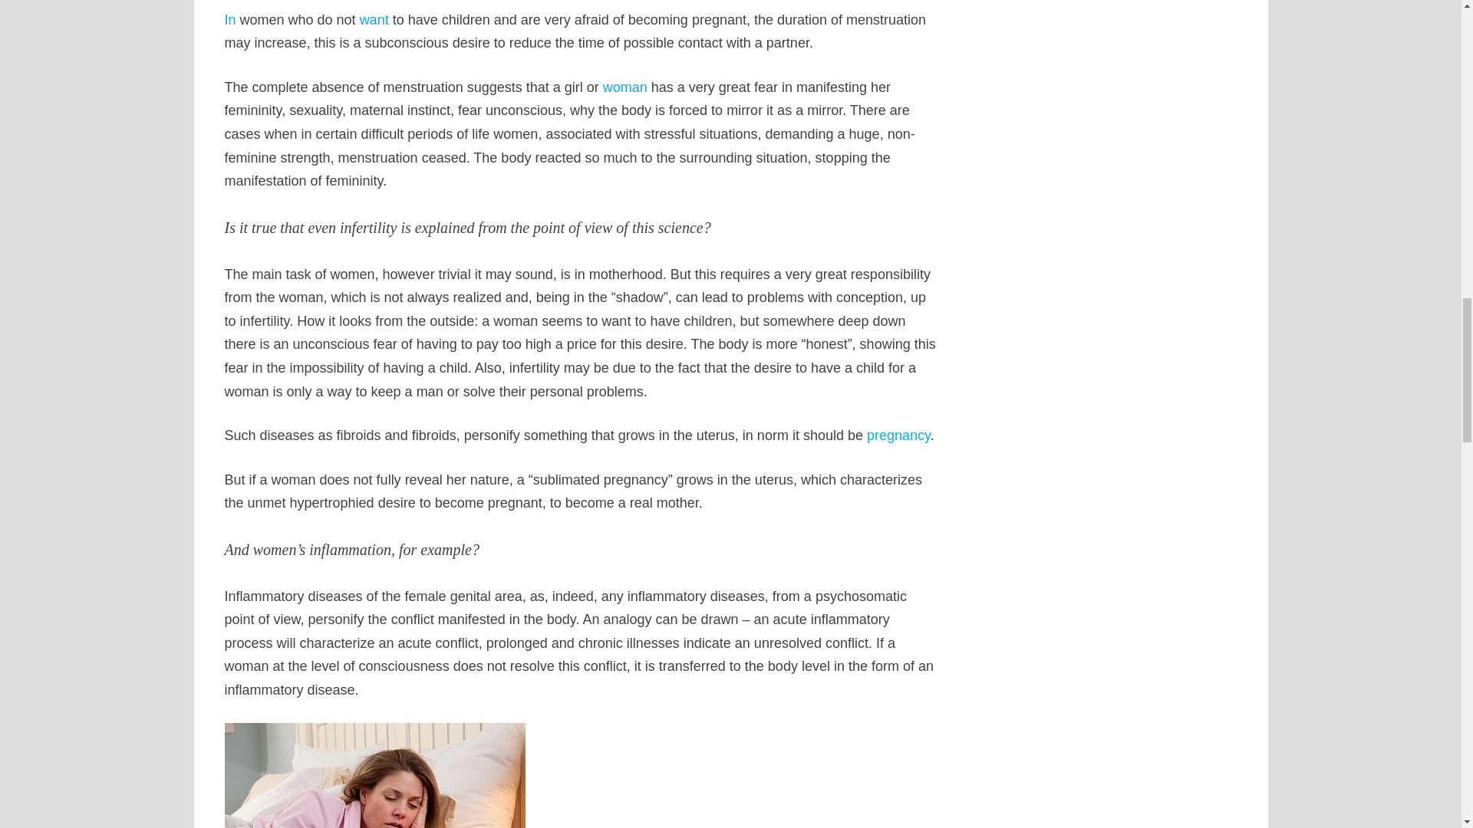  I want to click on woman, so click(624, 87).